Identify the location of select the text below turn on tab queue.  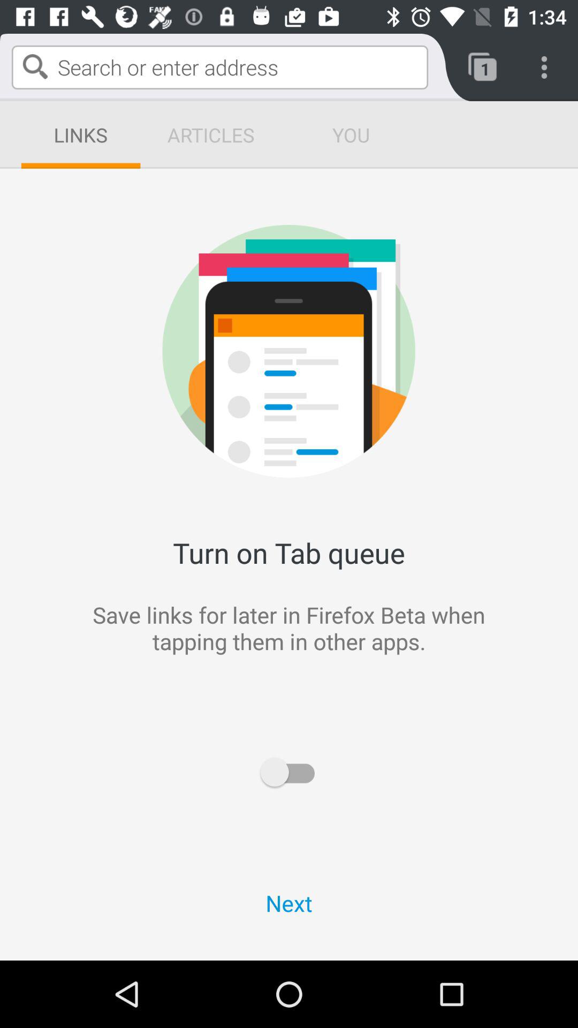
(428, 671).